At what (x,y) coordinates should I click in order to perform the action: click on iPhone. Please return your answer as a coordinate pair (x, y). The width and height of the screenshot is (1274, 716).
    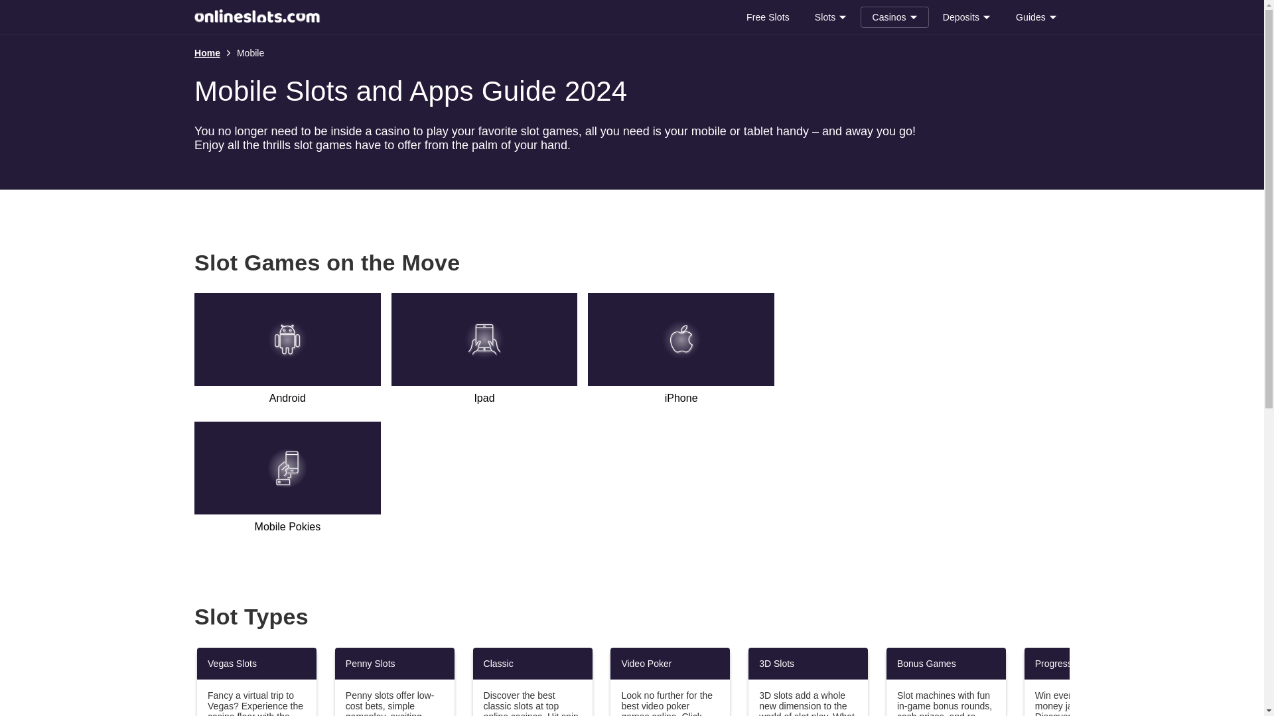
    Looking at the image, I should click on (681, 351).